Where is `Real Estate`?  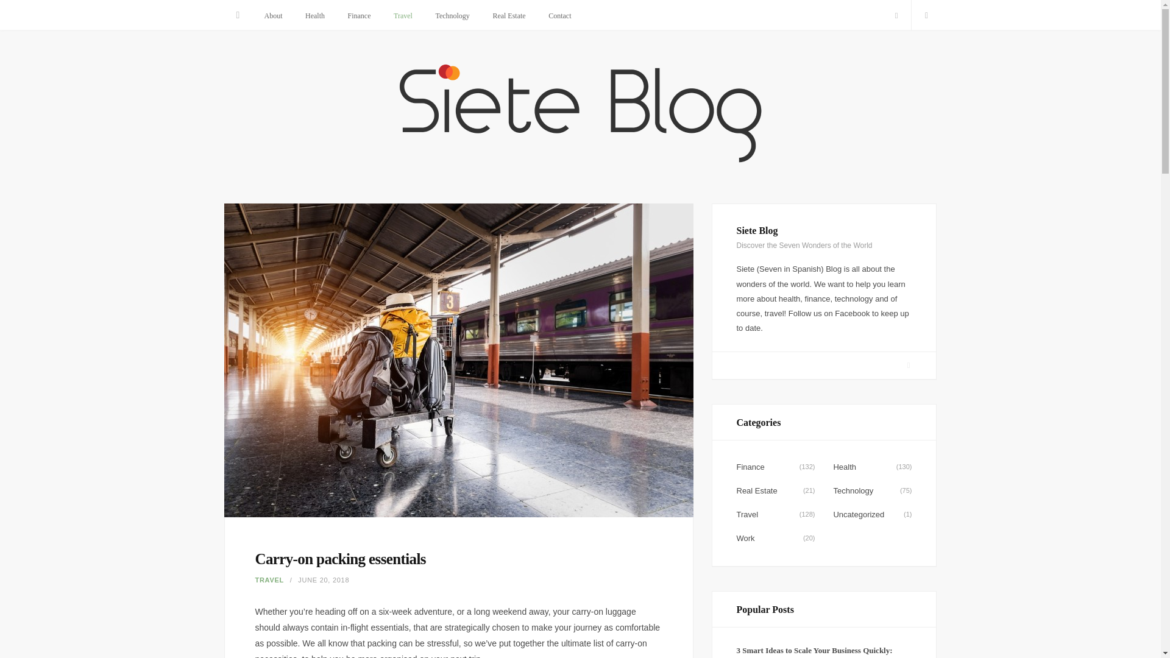 Real Estate is located at coordinates (509, 16).